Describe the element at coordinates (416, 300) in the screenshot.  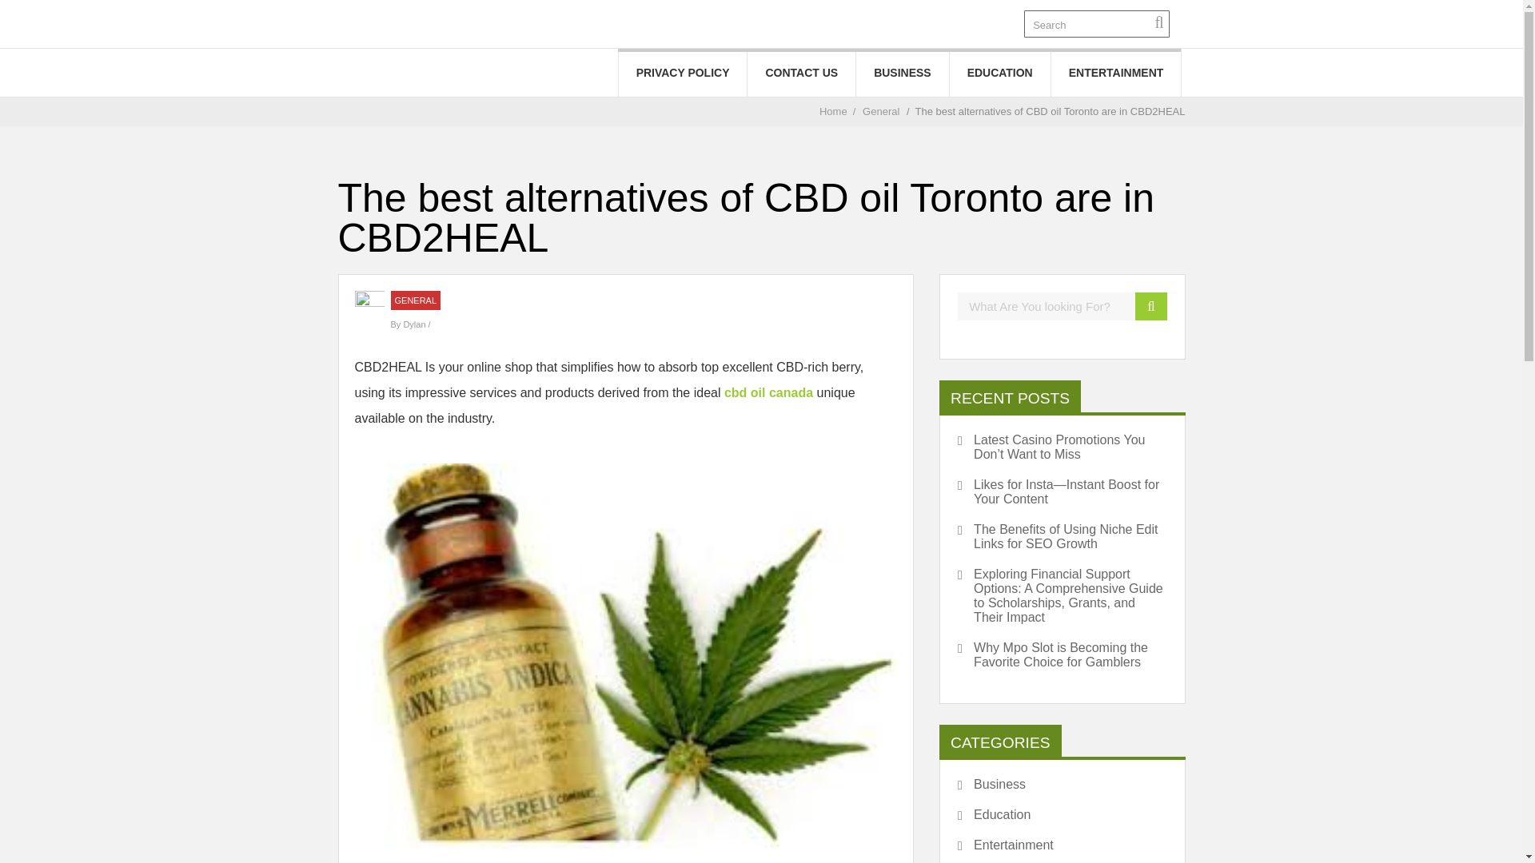
I see `GENERAL` at that location.